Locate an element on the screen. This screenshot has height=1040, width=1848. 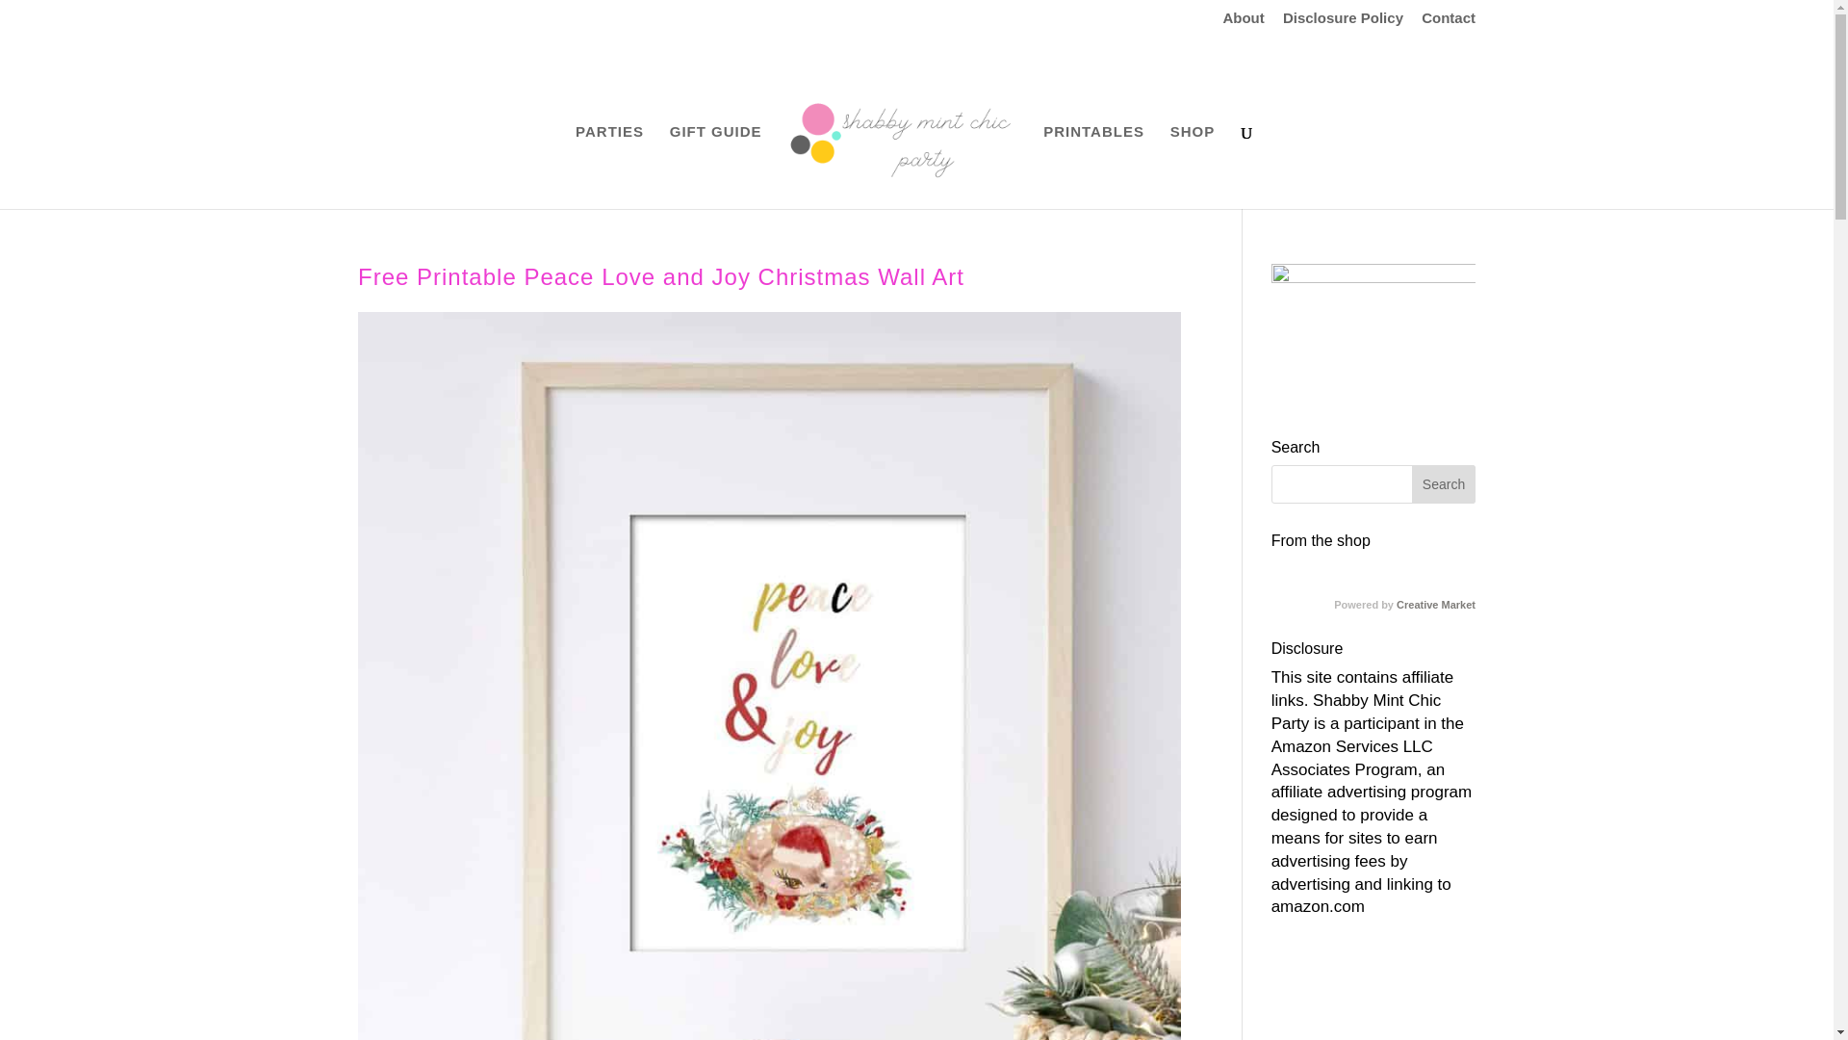
Disclosure Policy is located at coordinates (1342, 22).